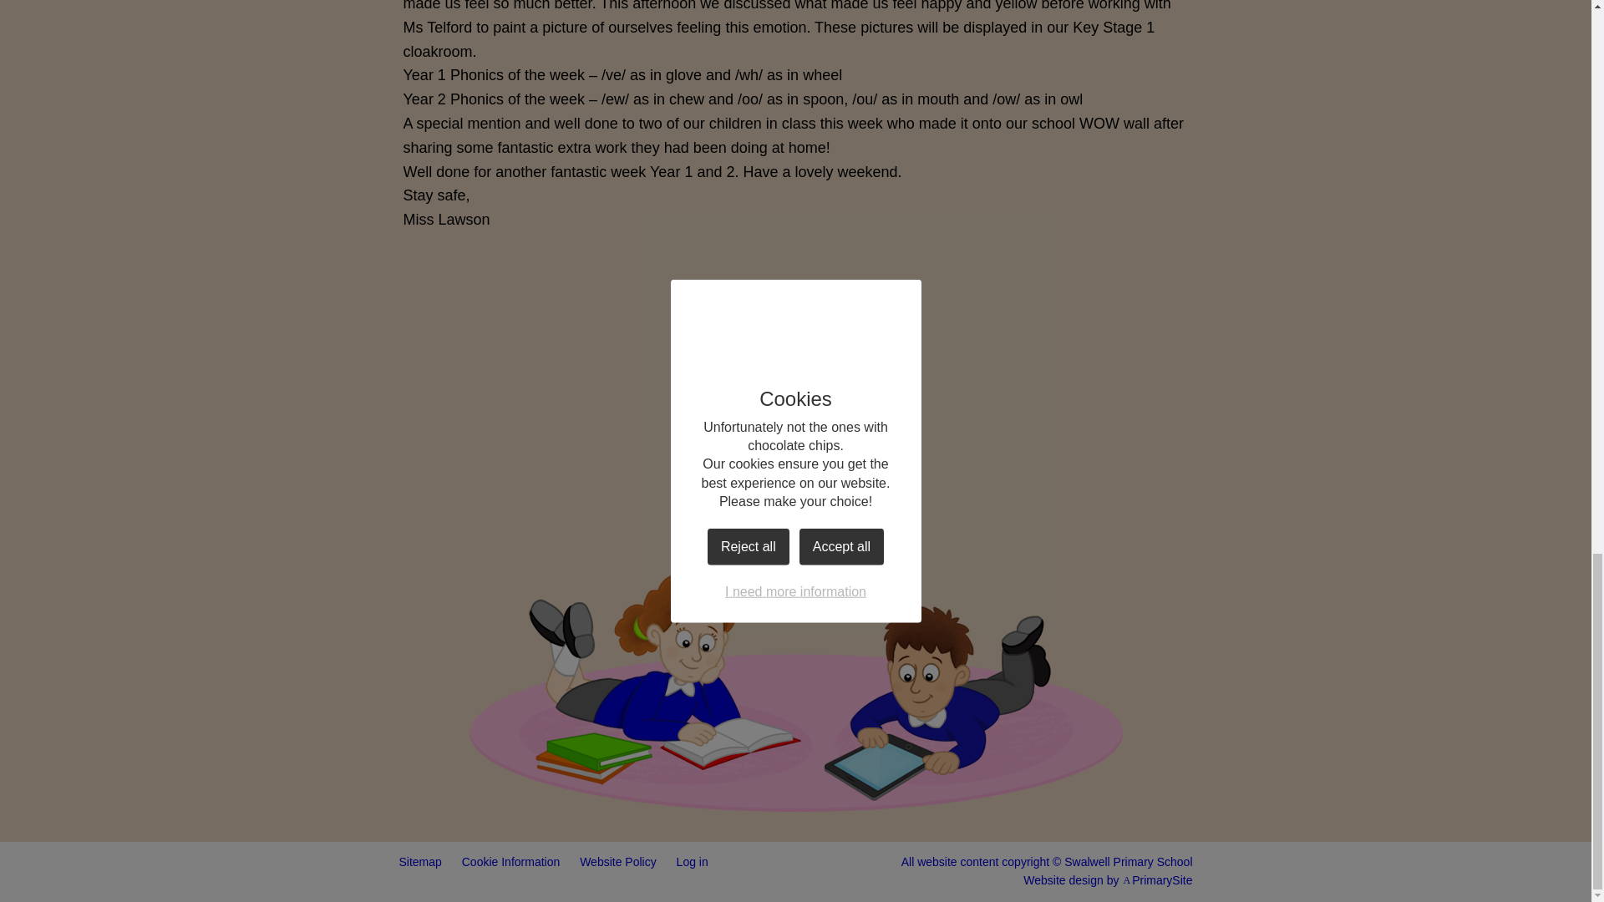  Describe the element at coordinates (896, 317) in the screenshot. I see `View large version of image` at that location.